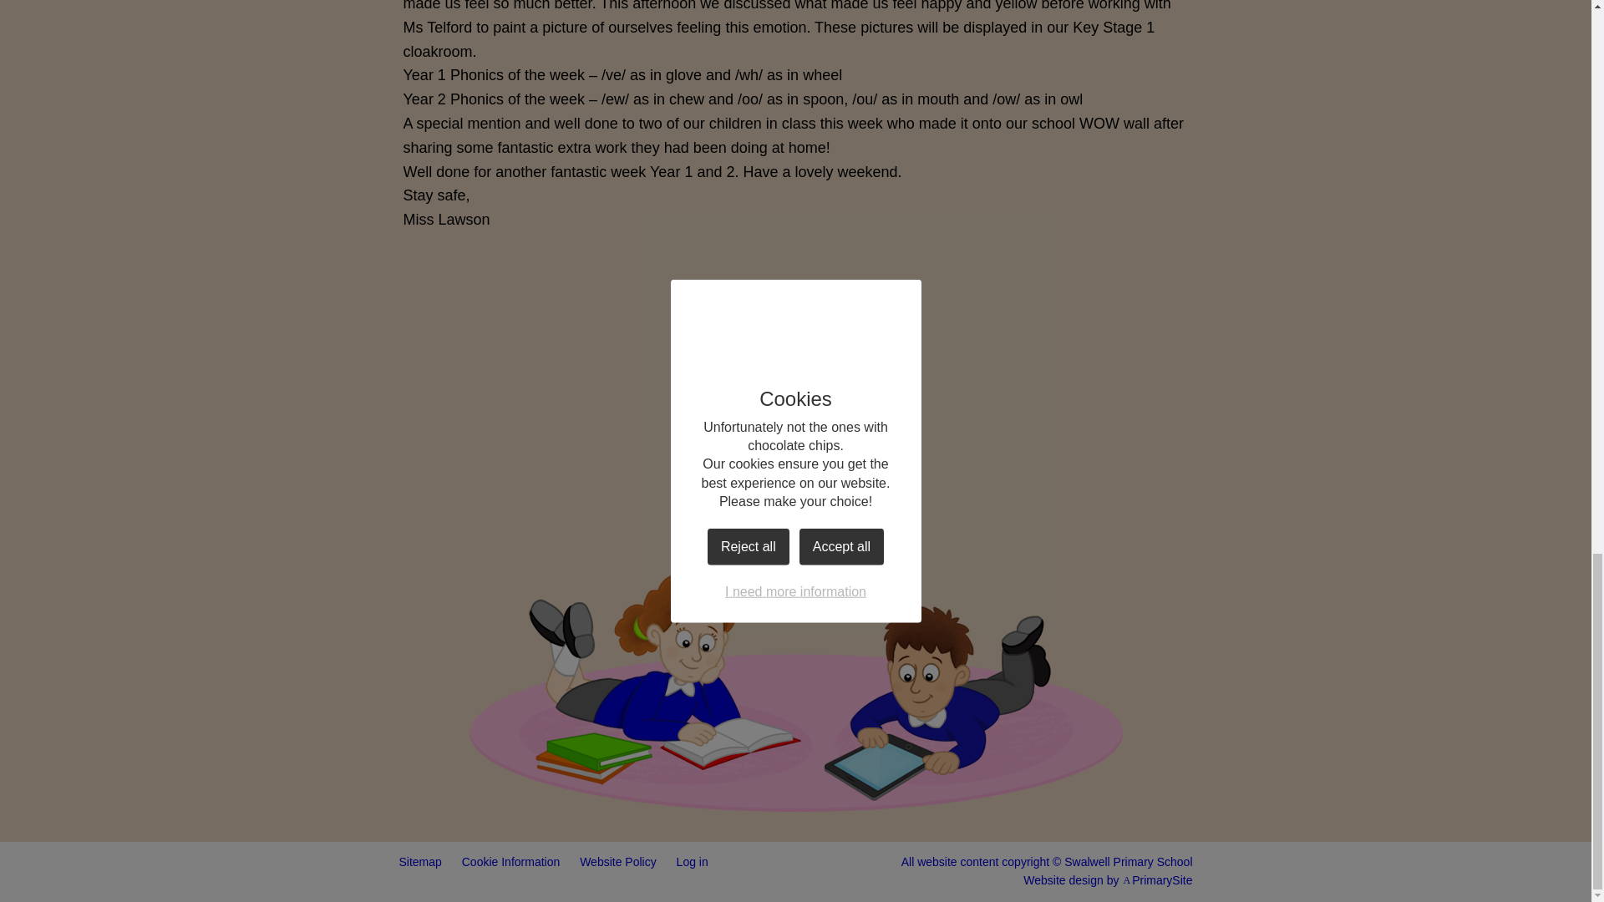  Describe the element at coordinates (896, 317) in the screenshot. I see `View large version of image` at that location.